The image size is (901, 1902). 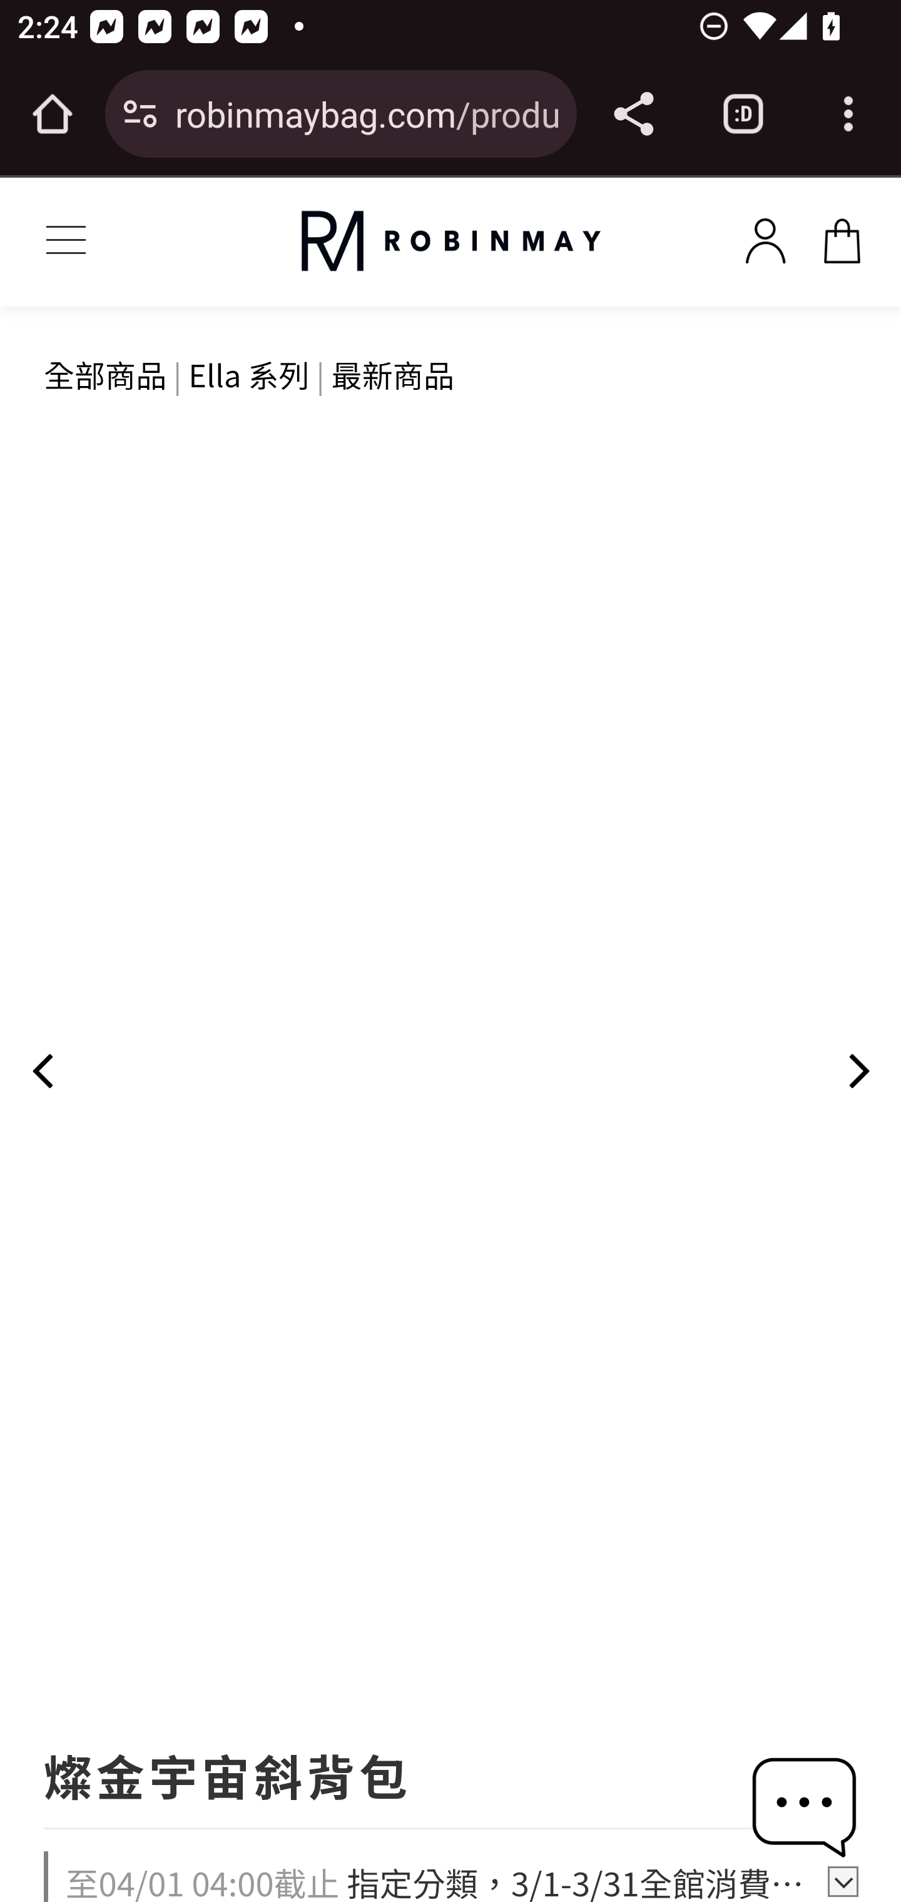 What do you see at coordinates (393, 374) in the screenshot?
I see `最新商品` at bounding box center [393, 374].